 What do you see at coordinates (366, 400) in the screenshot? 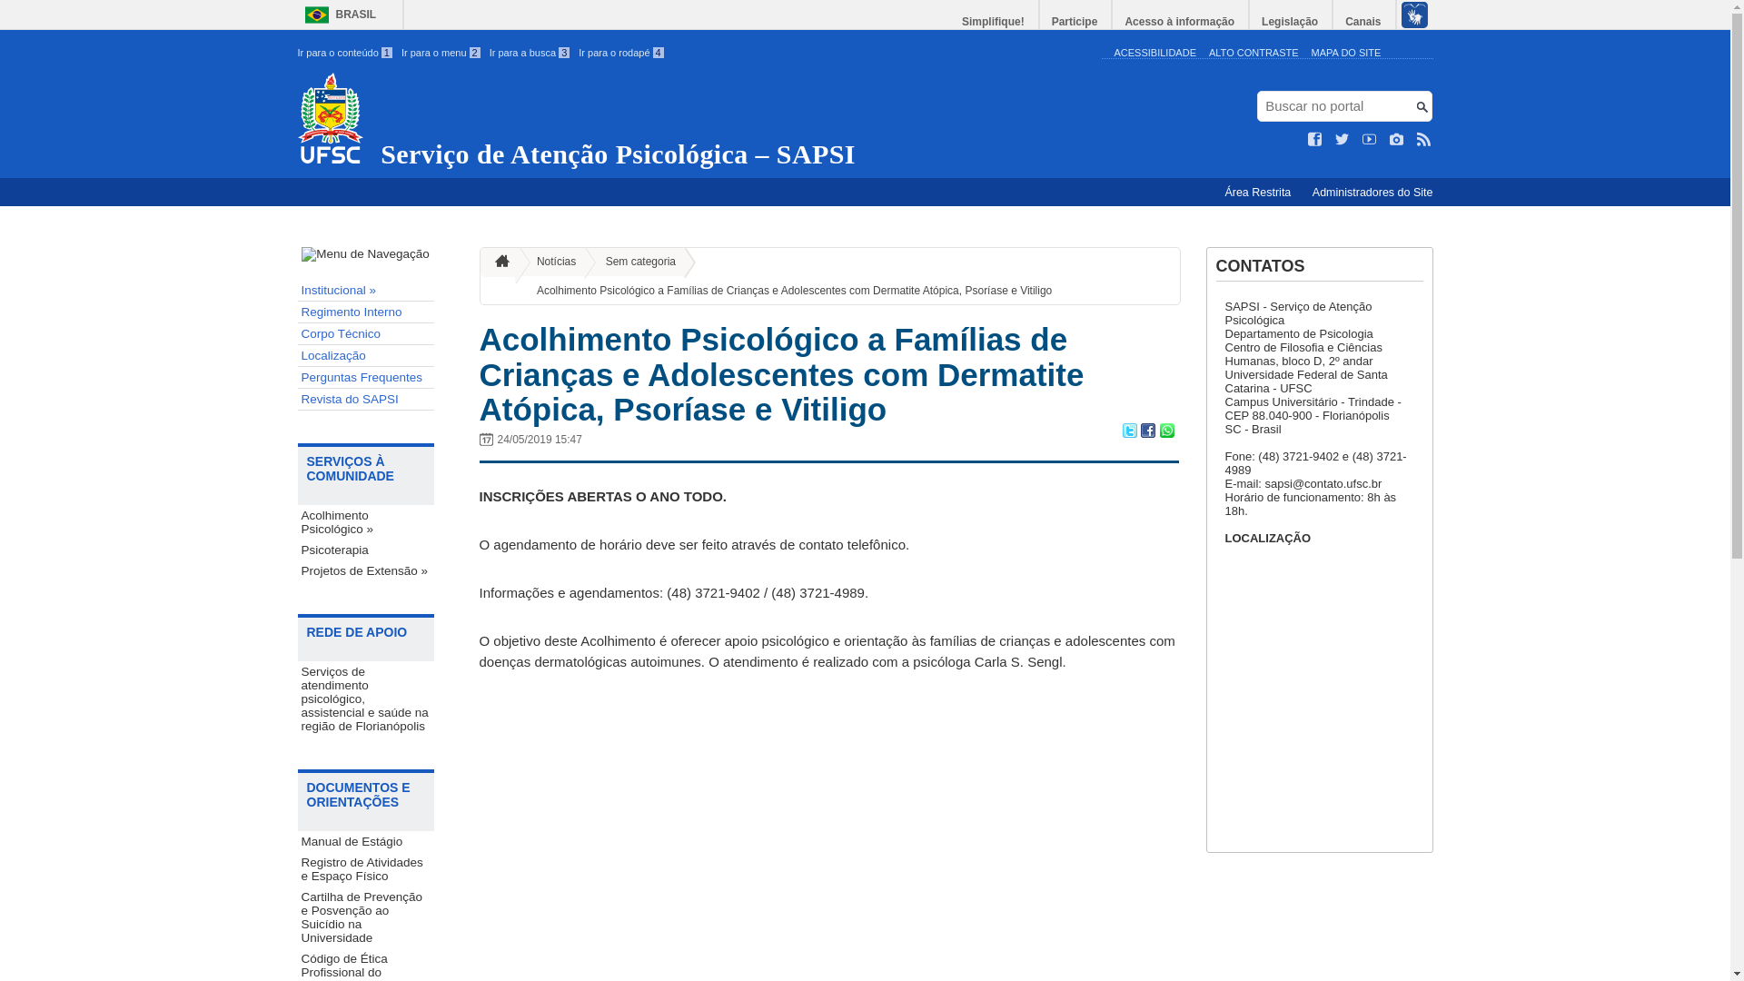
I see `Revista do SAPSI` at bounding box center [366, 400].